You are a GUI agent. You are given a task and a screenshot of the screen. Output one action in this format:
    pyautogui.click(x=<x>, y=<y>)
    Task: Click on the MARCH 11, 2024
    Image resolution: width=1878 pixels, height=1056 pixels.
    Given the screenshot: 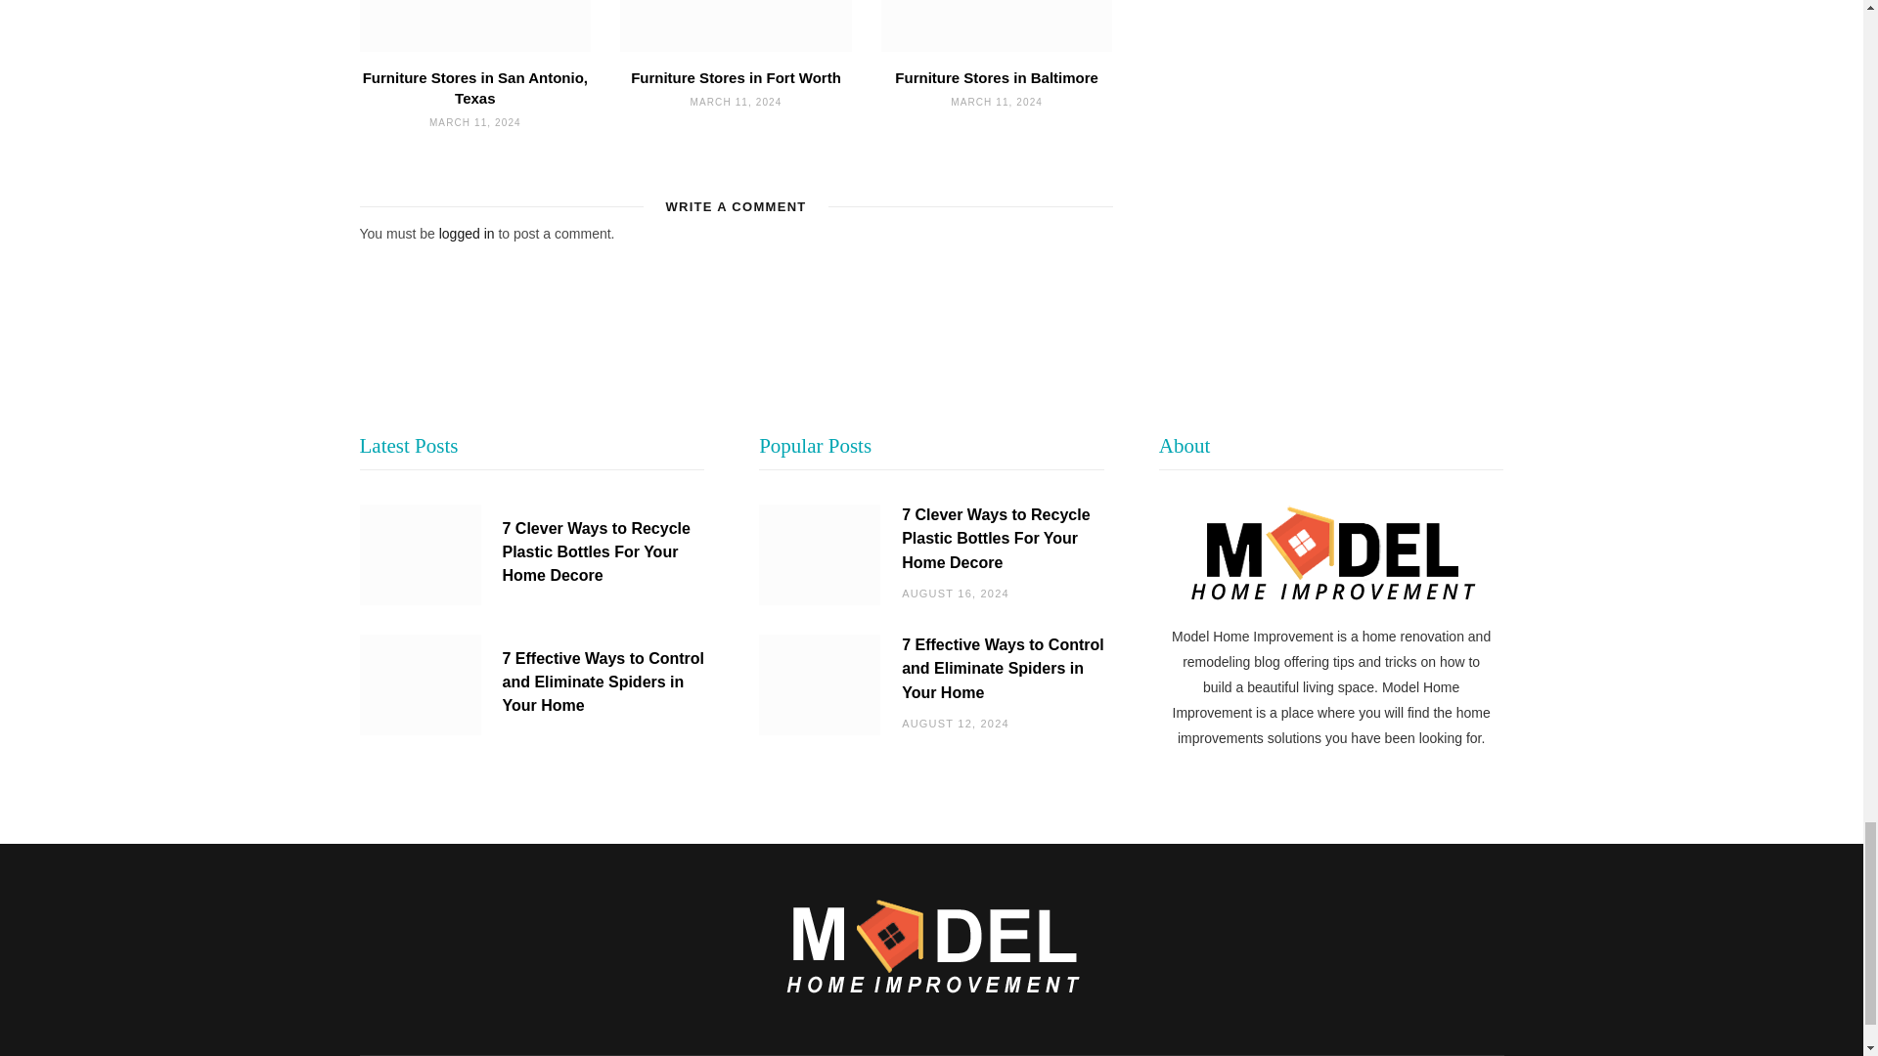 What is the action you would take?
    pyautogui.click(x=737, y=102)
    